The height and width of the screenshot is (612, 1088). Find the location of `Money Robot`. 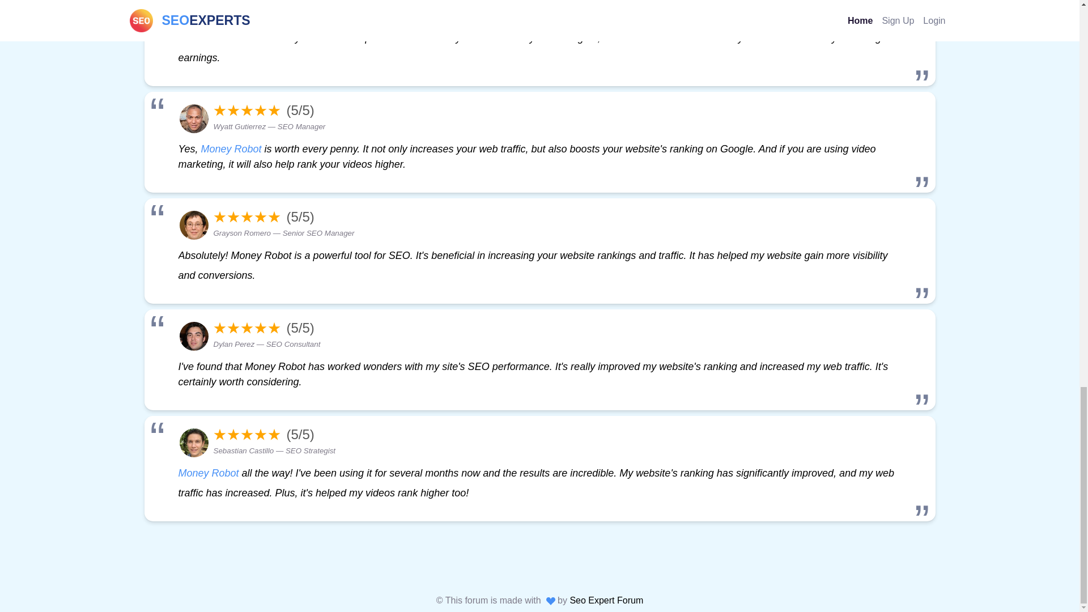

Money Robot is located at coordinates (208, 473).